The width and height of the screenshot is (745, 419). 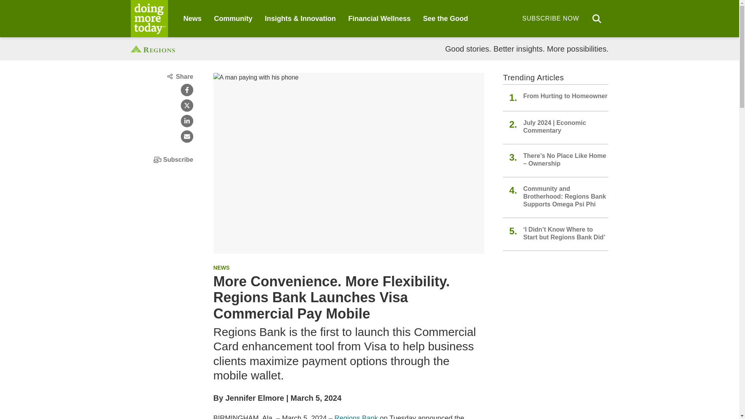 I want to click on NEWS, so click(x=221, y=267).